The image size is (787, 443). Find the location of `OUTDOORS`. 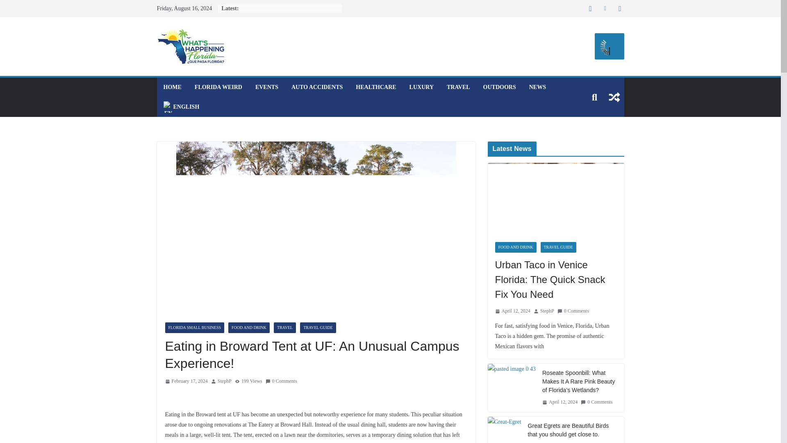

OUTDOORS is located at coordinates (499, 87).